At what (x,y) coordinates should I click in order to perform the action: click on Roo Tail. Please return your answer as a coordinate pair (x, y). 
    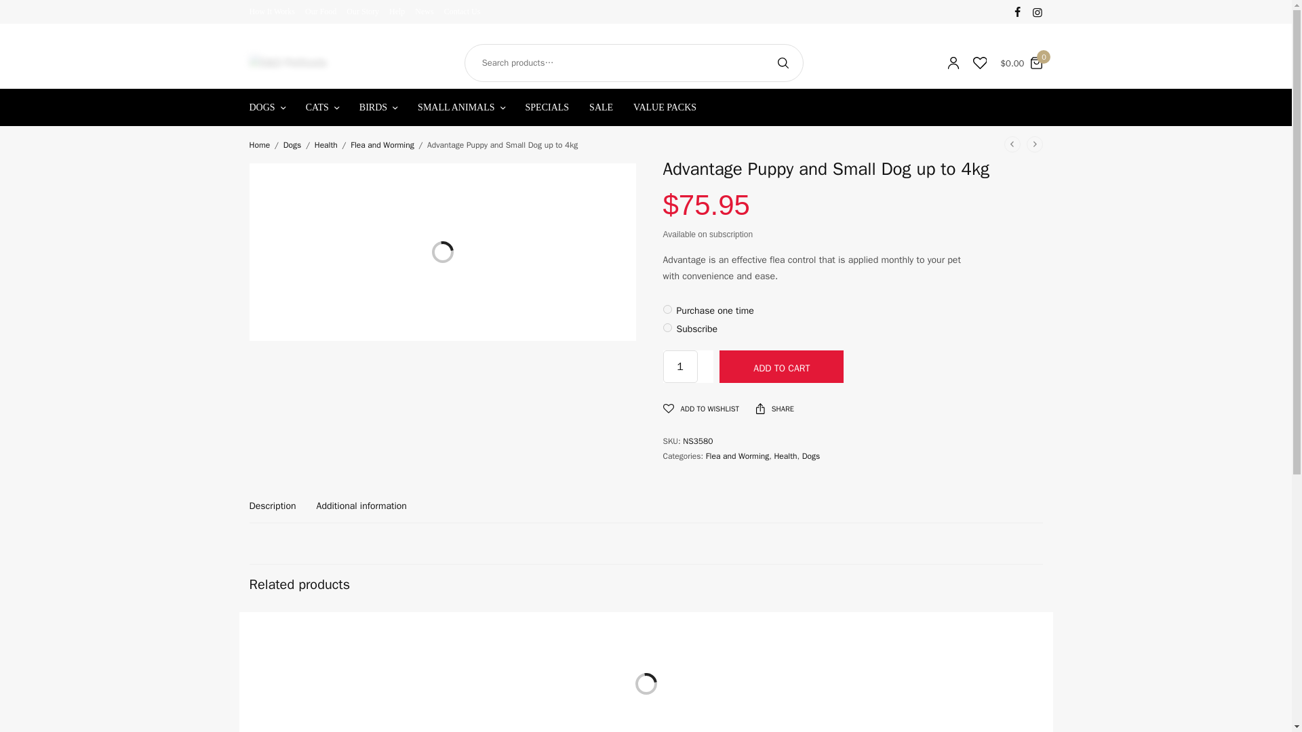
    Looking at the image, I should click on (688, 652).